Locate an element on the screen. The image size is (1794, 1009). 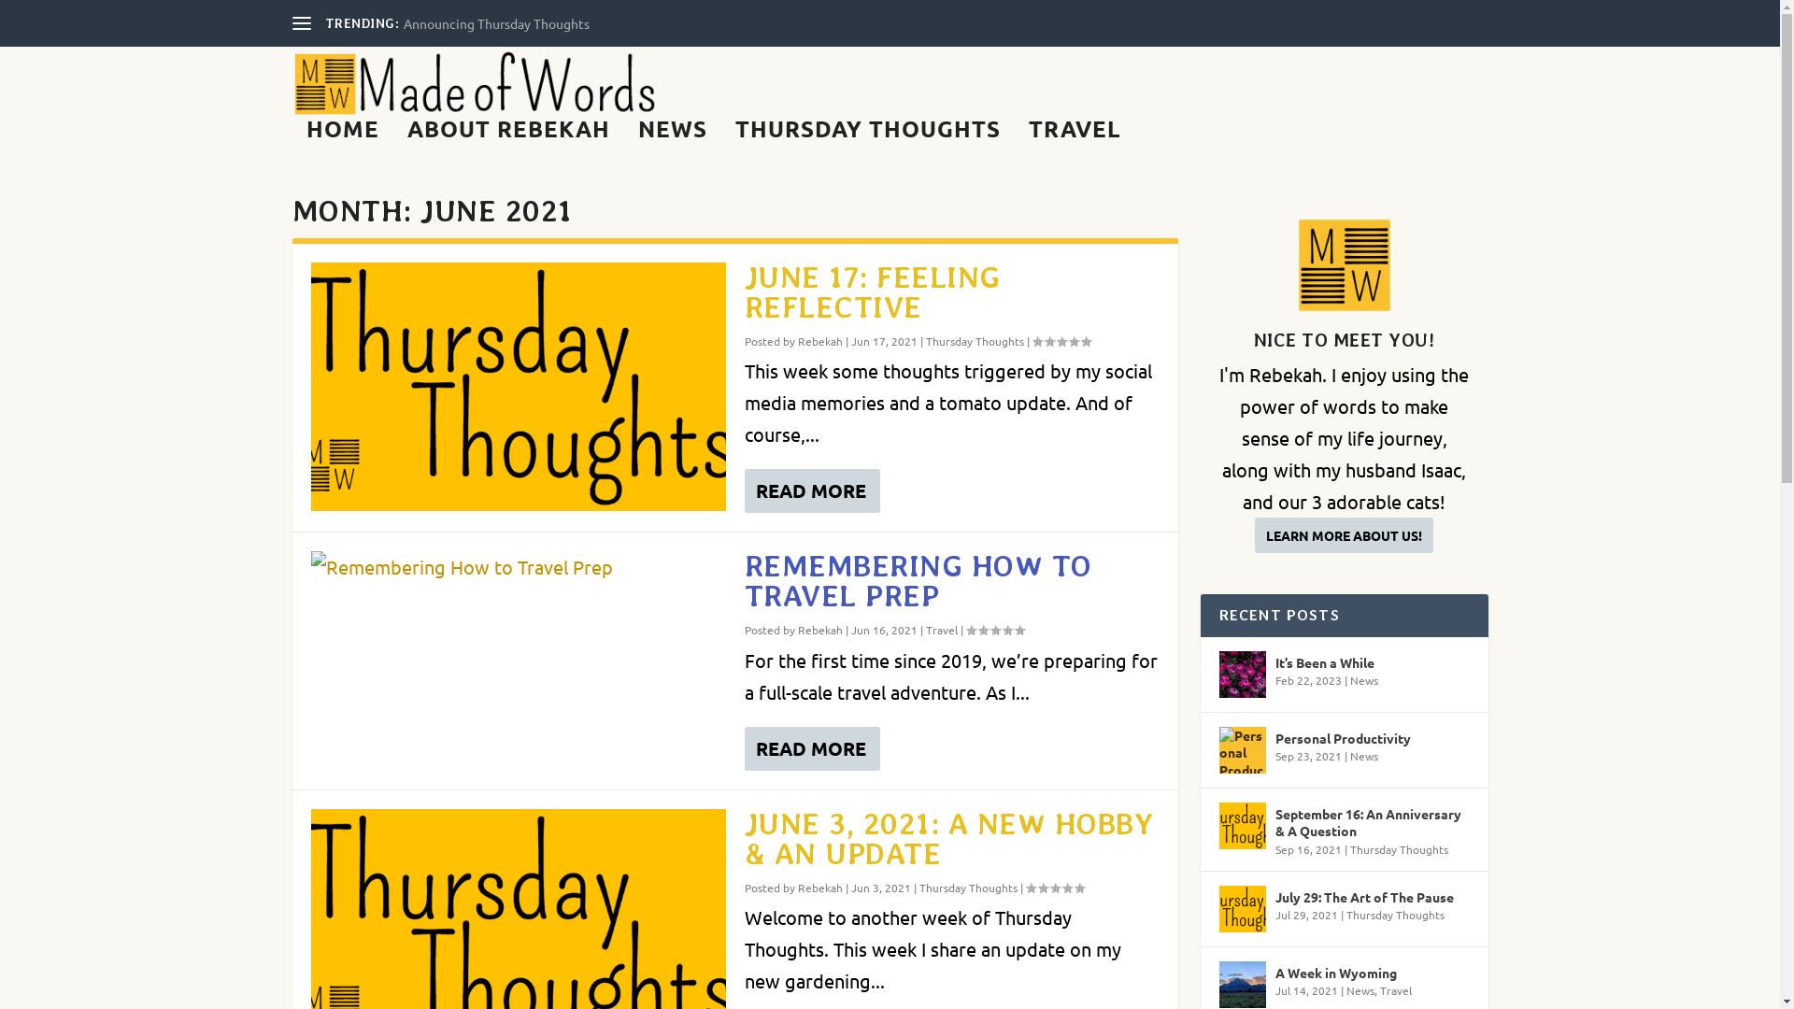
Rebekah is located at coordinates (820, 341).